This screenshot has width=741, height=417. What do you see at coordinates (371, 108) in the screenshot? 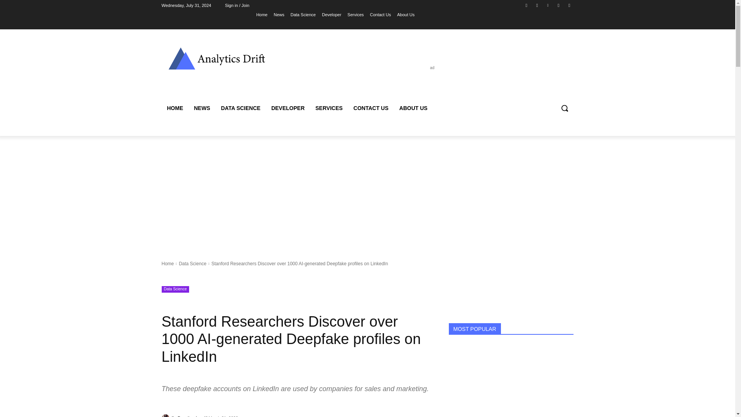
I see `CONTACT US` at bounding box center [371, 108].